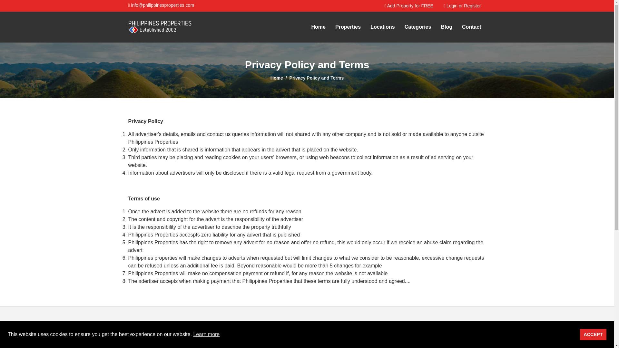  Describe the element at coordinates (277, 78) in the screenshot. I see `Home` at that location.